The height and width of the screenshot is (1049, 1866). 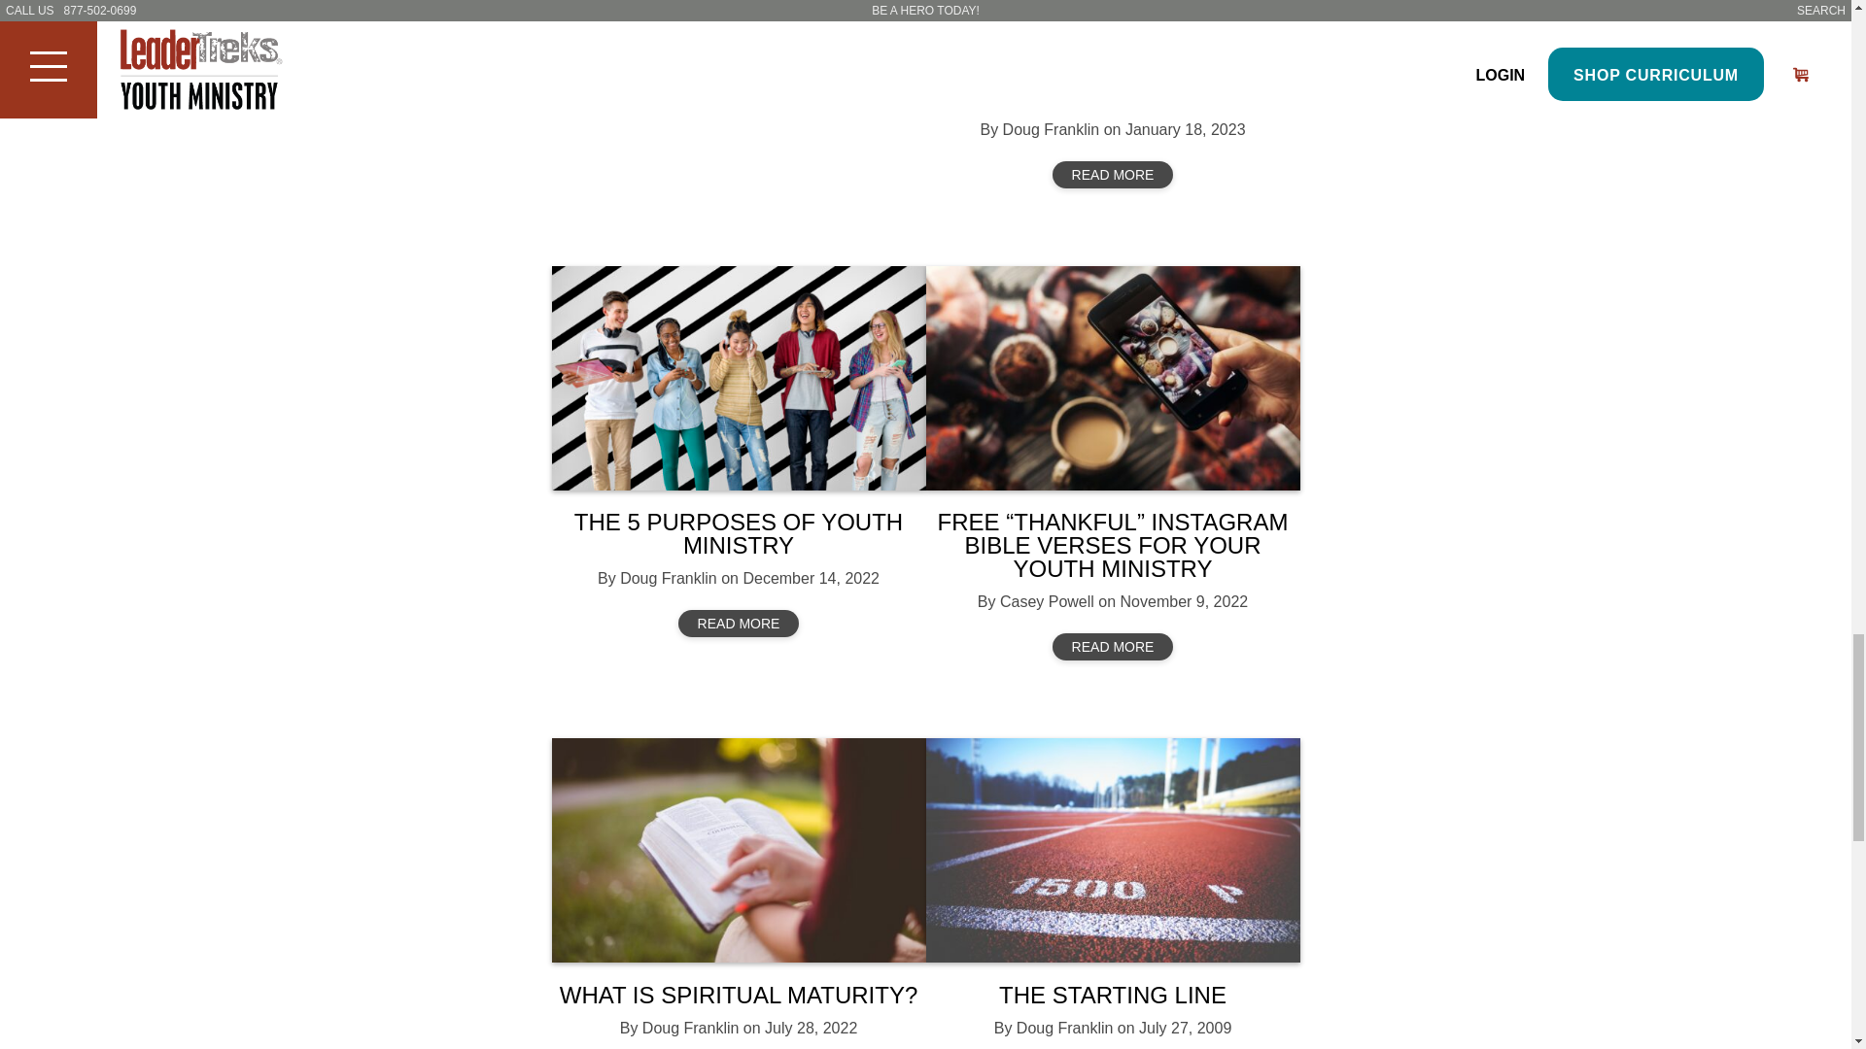 What do you see at coordinates (1112, 97) in the screenshot?
I see `GROW YOUR LEADERSHIP` at bounding box center [1112, 97].